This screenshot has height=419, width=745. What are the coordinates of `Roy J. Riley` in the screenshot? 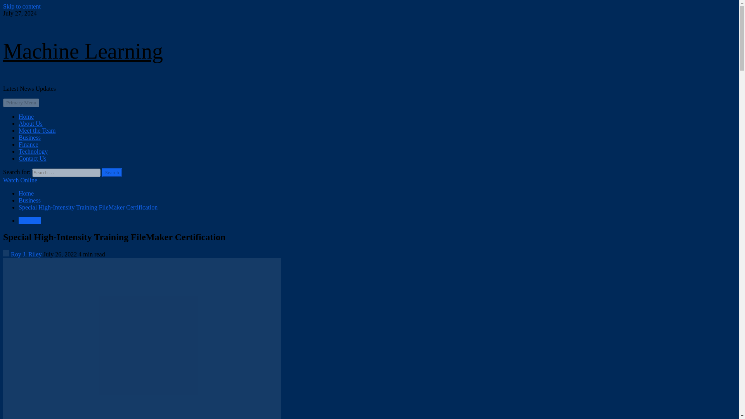 It's located at (23, 254).